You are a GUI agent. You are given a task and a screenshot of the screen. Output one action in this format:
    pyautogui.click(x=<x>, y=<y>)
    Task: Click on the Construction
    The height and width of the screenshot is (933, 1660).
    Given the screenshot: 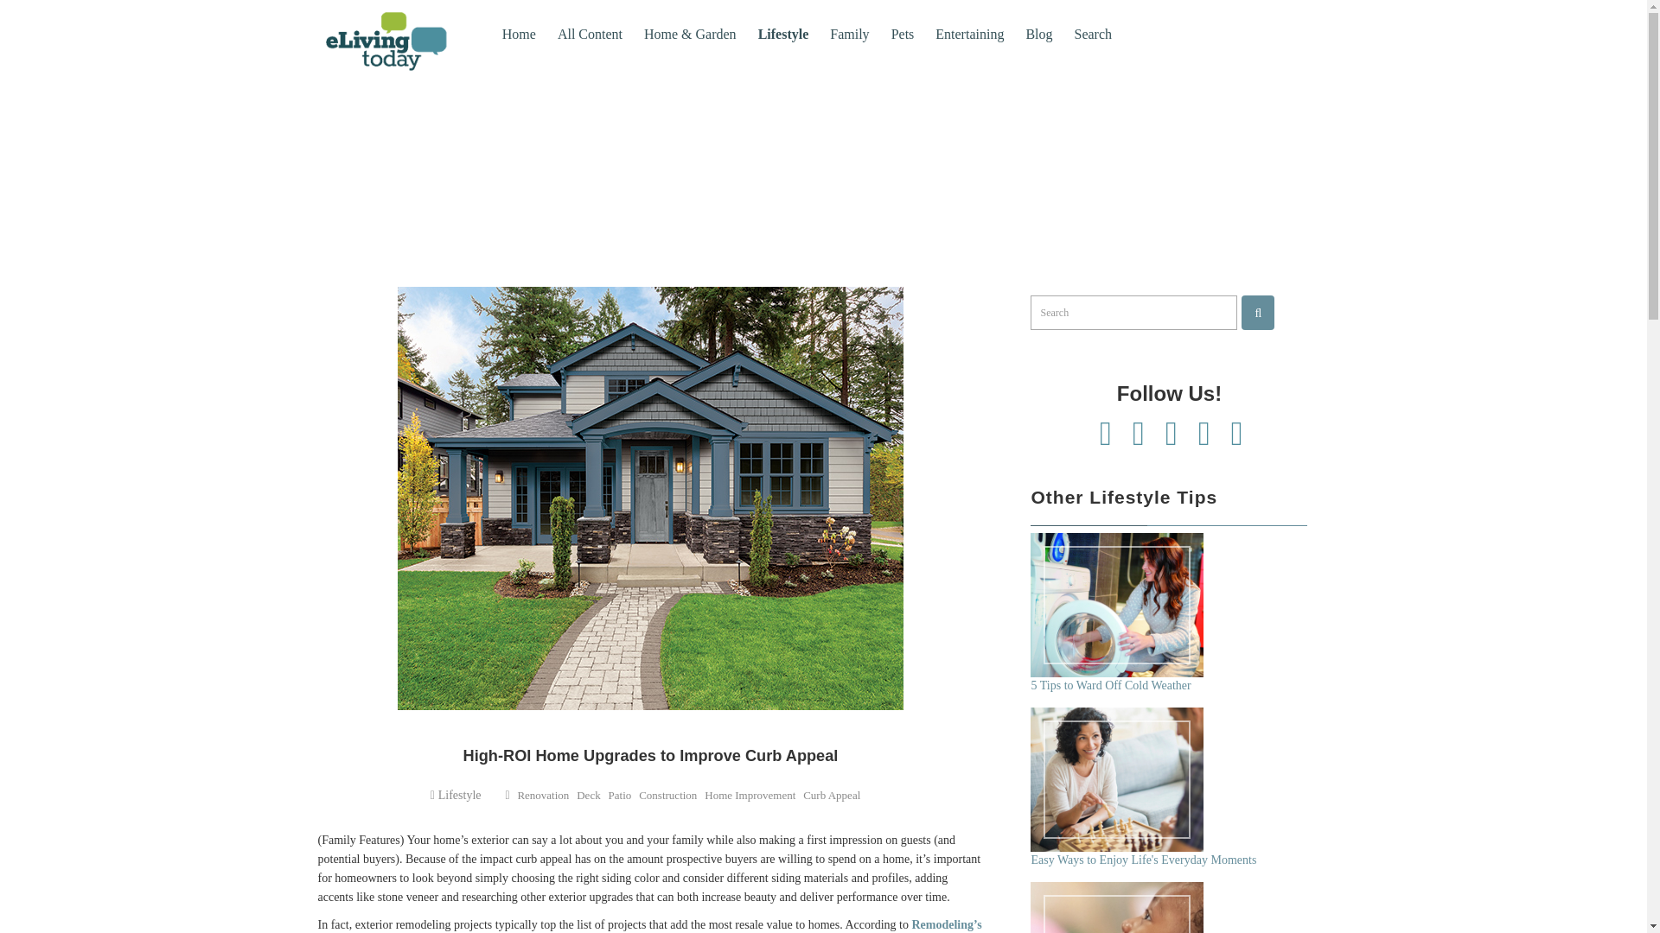 What is the action you would take?
    pyautogui.click(x=667, y=795)
    